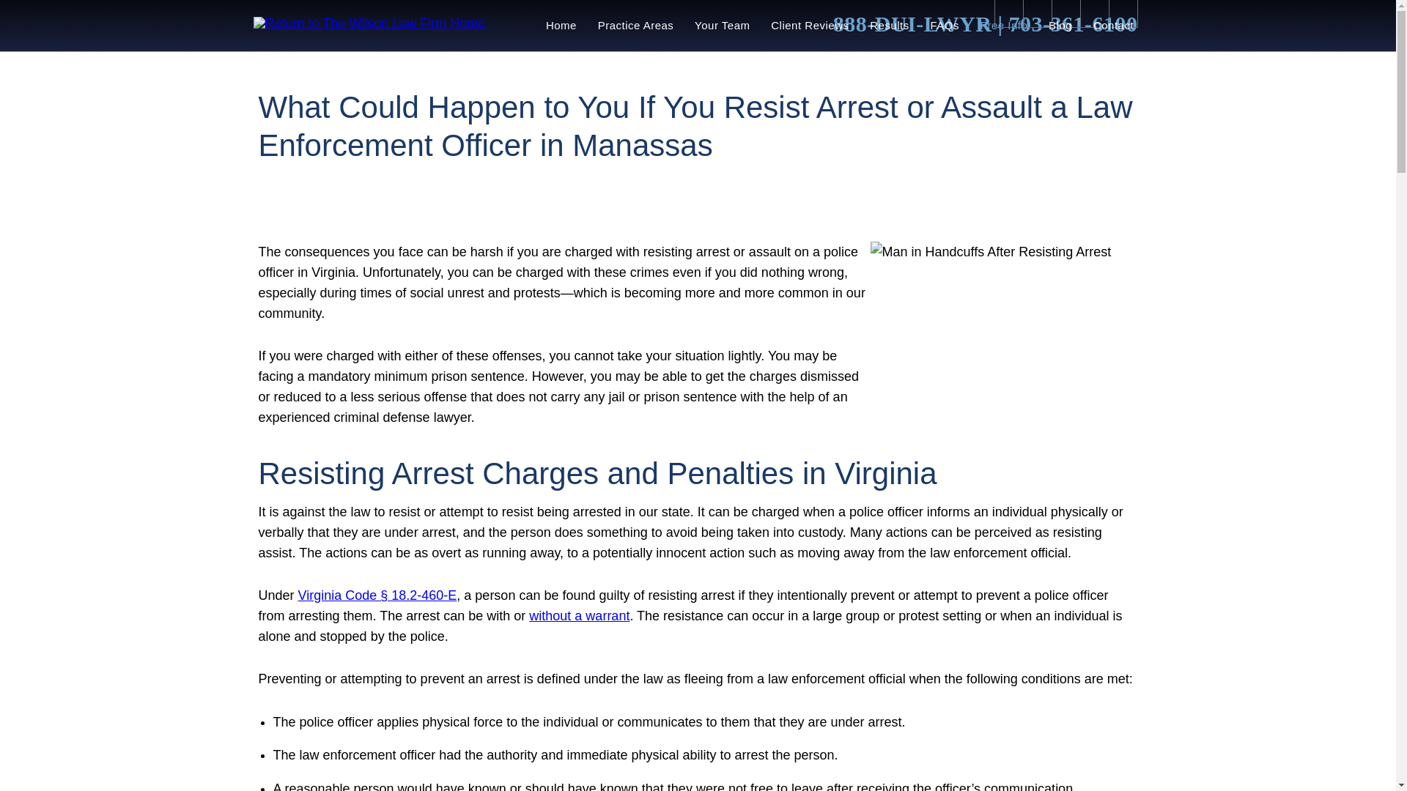 The width and height of the screenshot is (1407, 791). I want to click on FAQs, so click(944, 26).